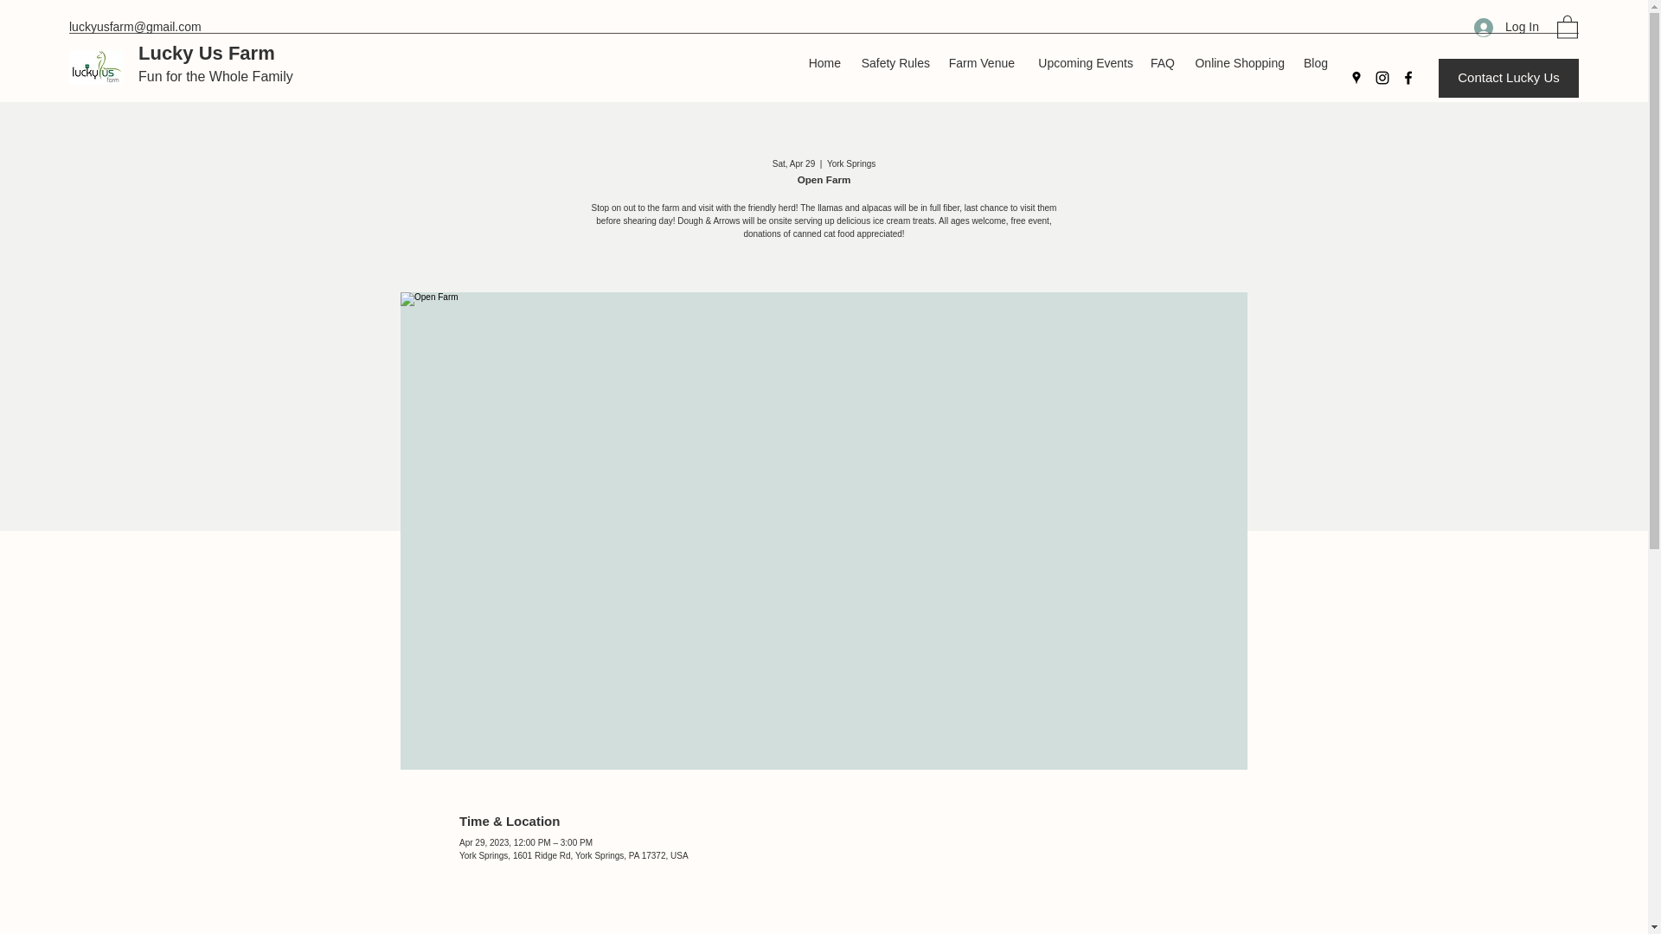  I want to click on Online Shopping, so click(1237, 62).